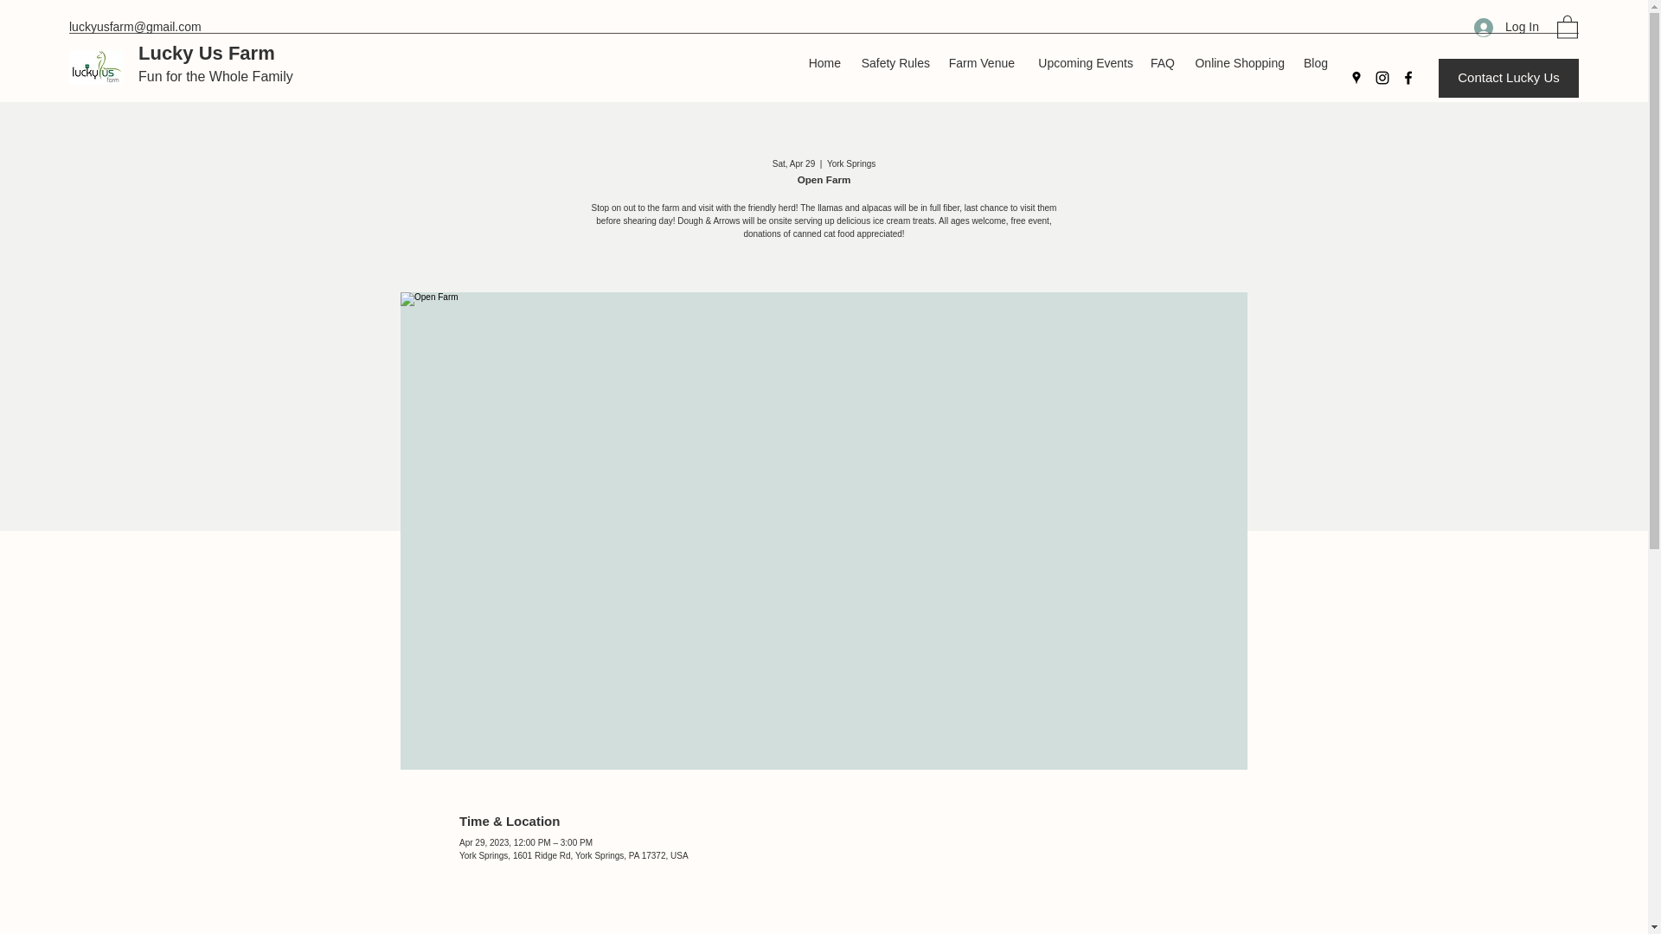  I want to click on Online Shopping, so click(1237, 62).